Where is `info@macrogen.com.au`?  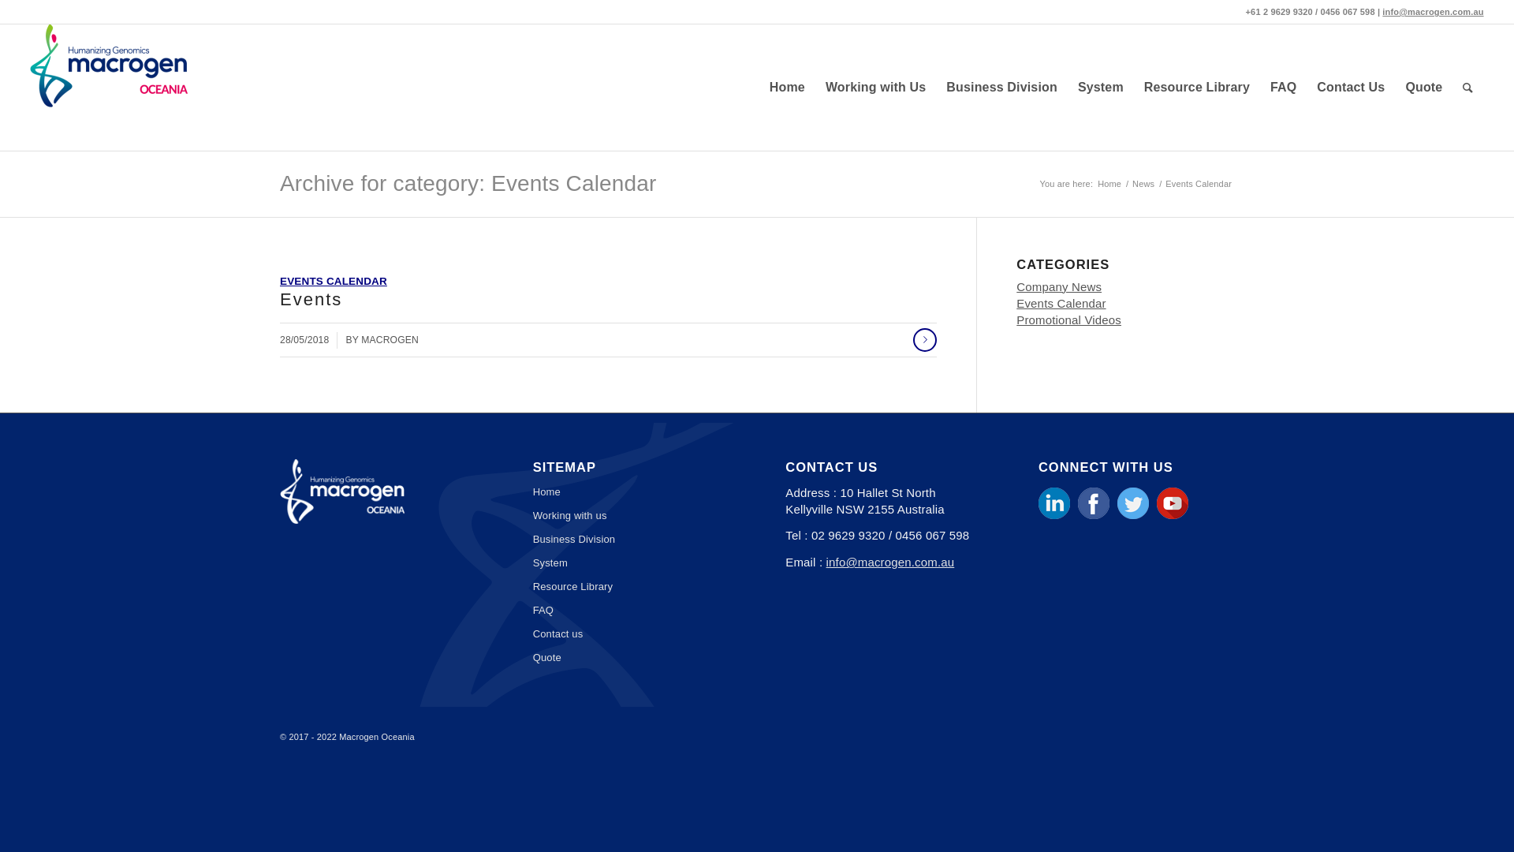
info@macrogen.com.au is located at coordinates (891, 562).